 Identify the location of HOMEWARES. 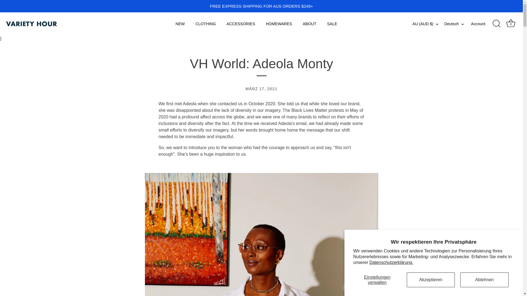
(279, 24).